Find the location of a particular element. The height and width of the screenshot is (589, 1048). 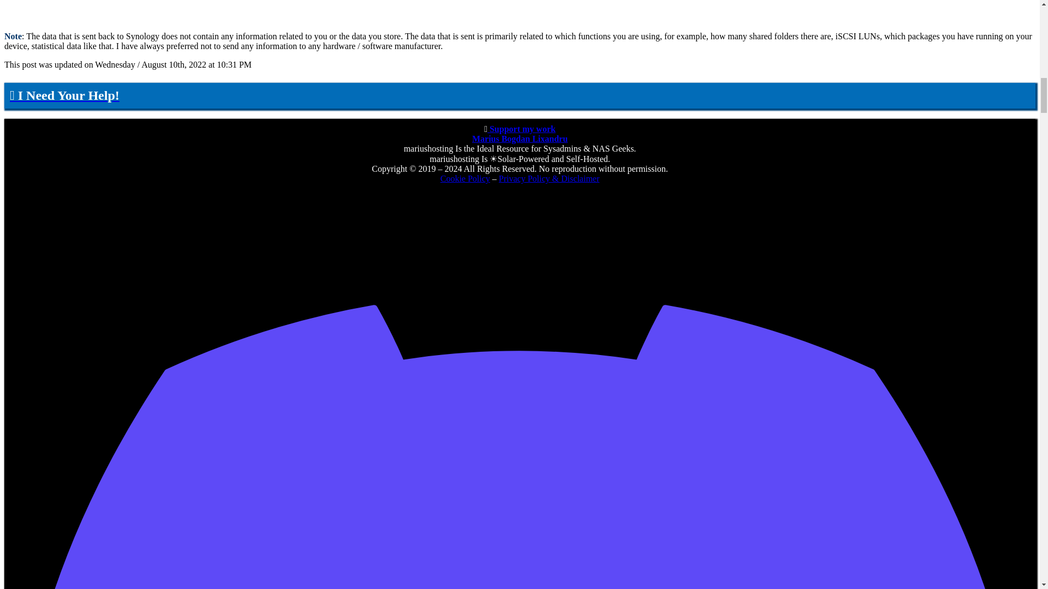

Cookie Policy is located at coordinates (465, 178).